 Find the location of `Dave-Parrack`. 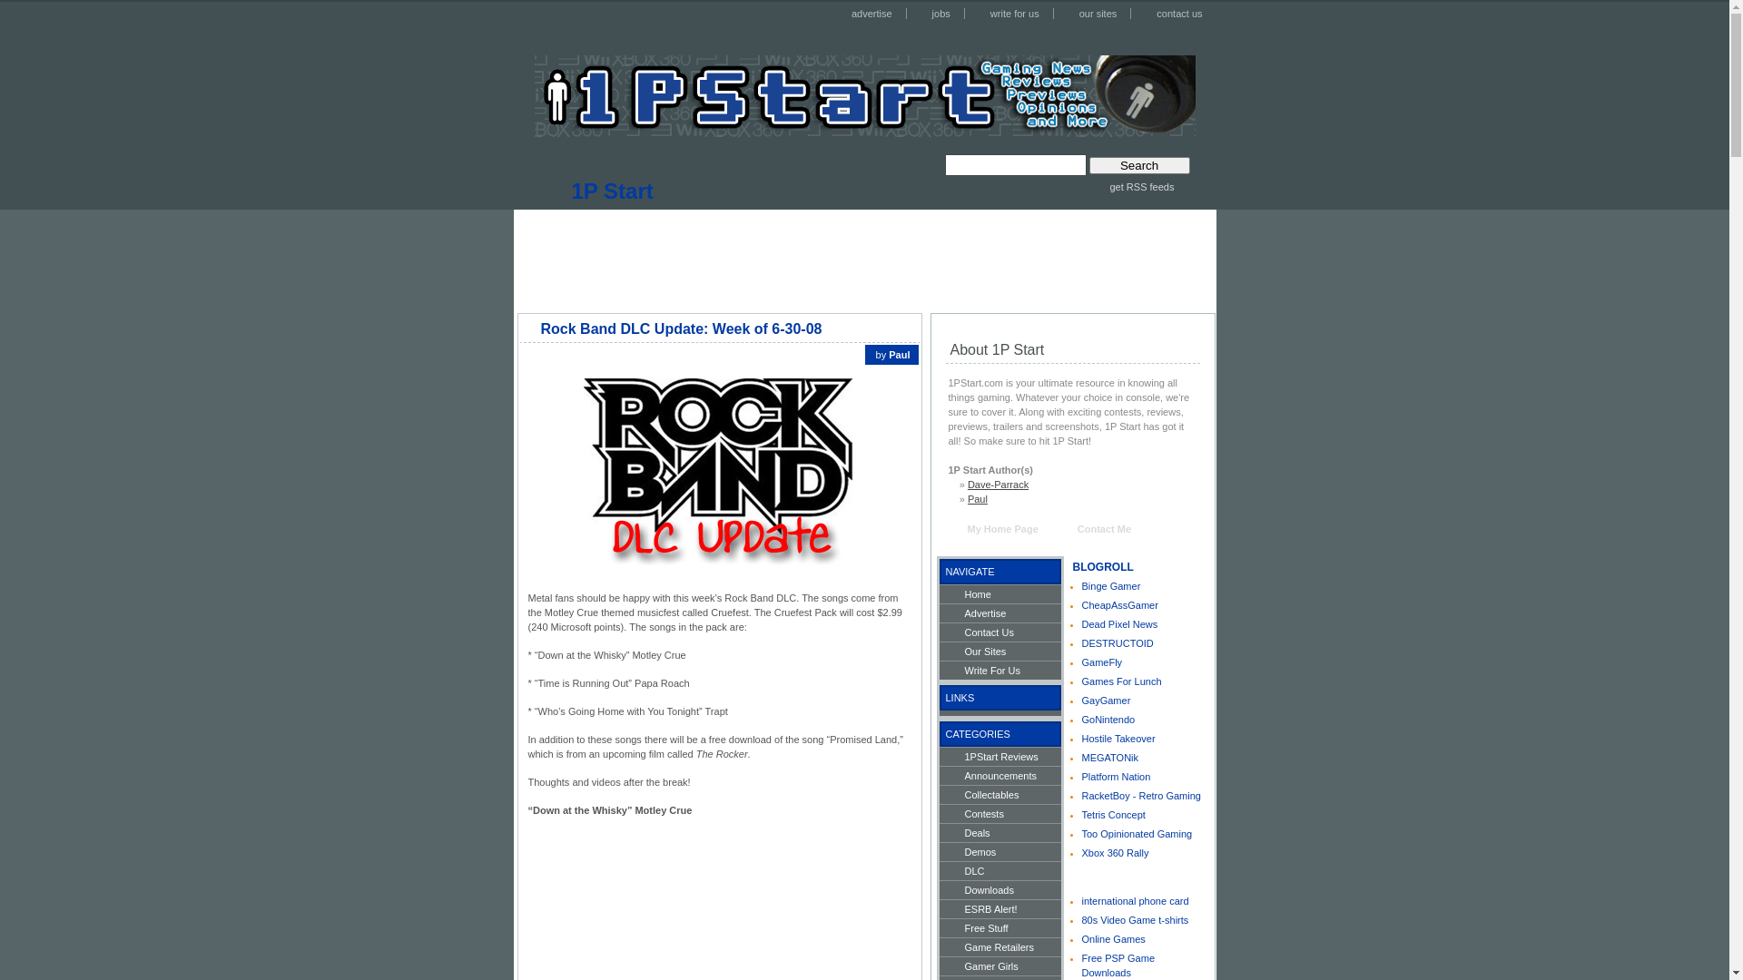

Dave-Parrack is located at coordinates (999, 485).